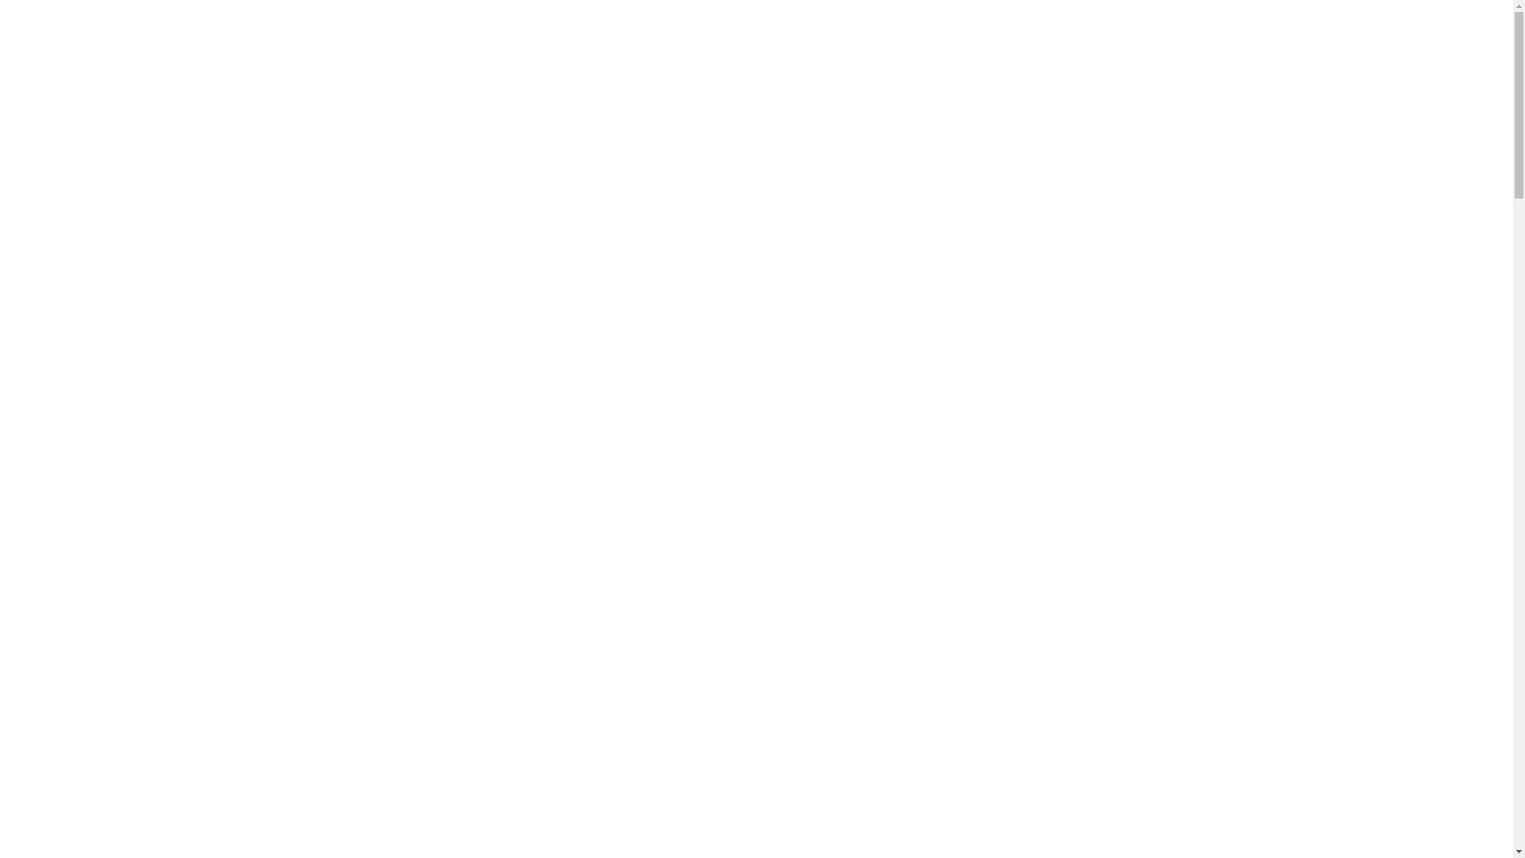 The image size is (1525, 858). I want to click on REQUEST A QUOTE, so click(339, 126).